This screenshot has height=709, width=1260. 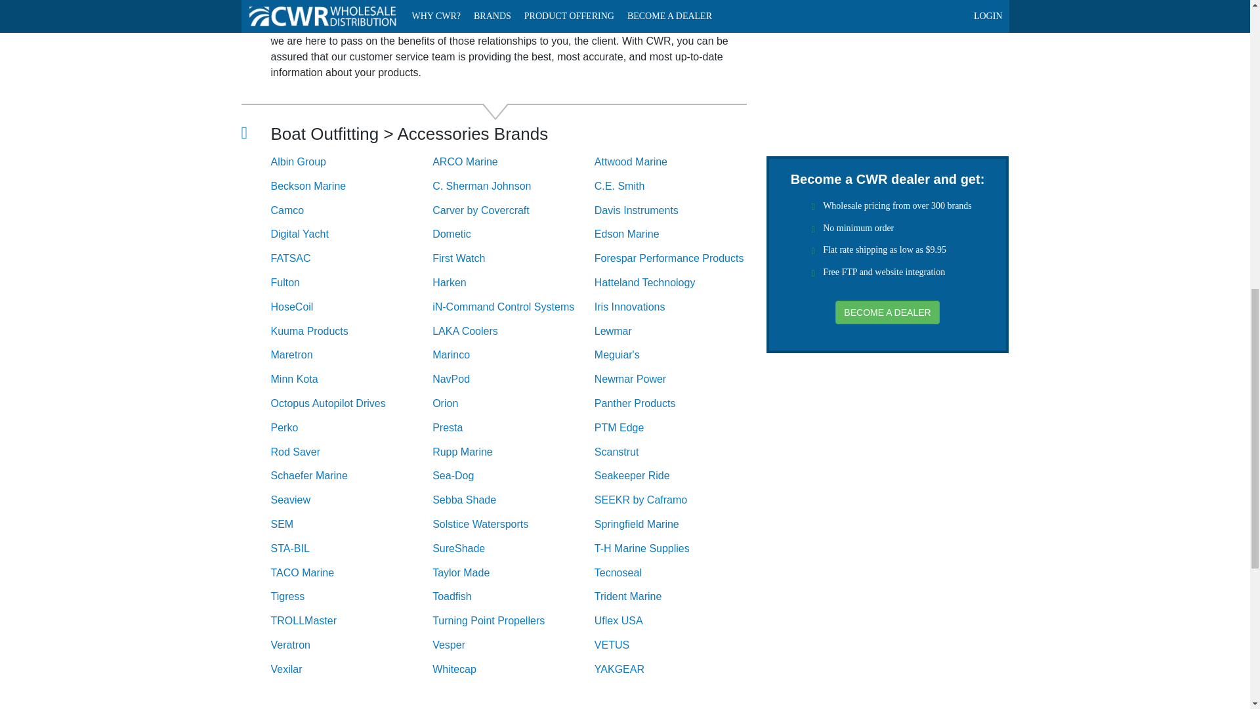 What do you see at coordinates (351, 234) in the screenshot?
I see `Digital Yacht` at bounding box center [351, 234].